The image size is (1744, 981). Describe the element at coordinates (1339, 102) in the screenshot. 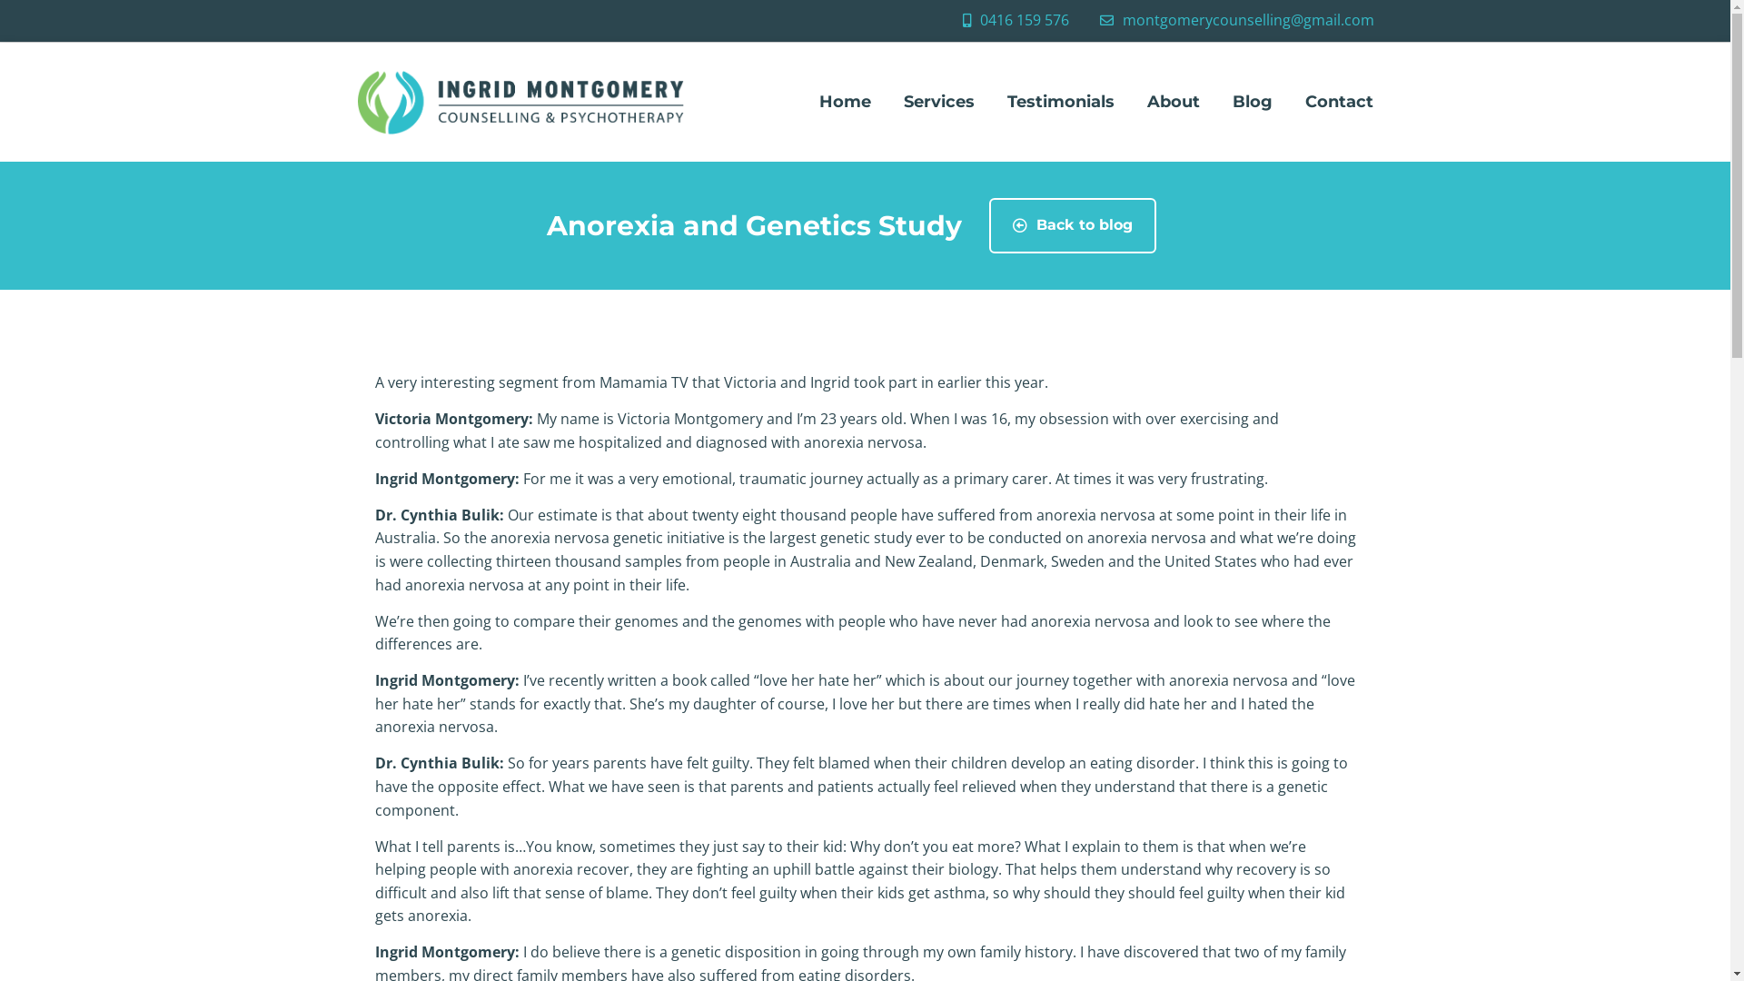

I see `Contact` at that location.